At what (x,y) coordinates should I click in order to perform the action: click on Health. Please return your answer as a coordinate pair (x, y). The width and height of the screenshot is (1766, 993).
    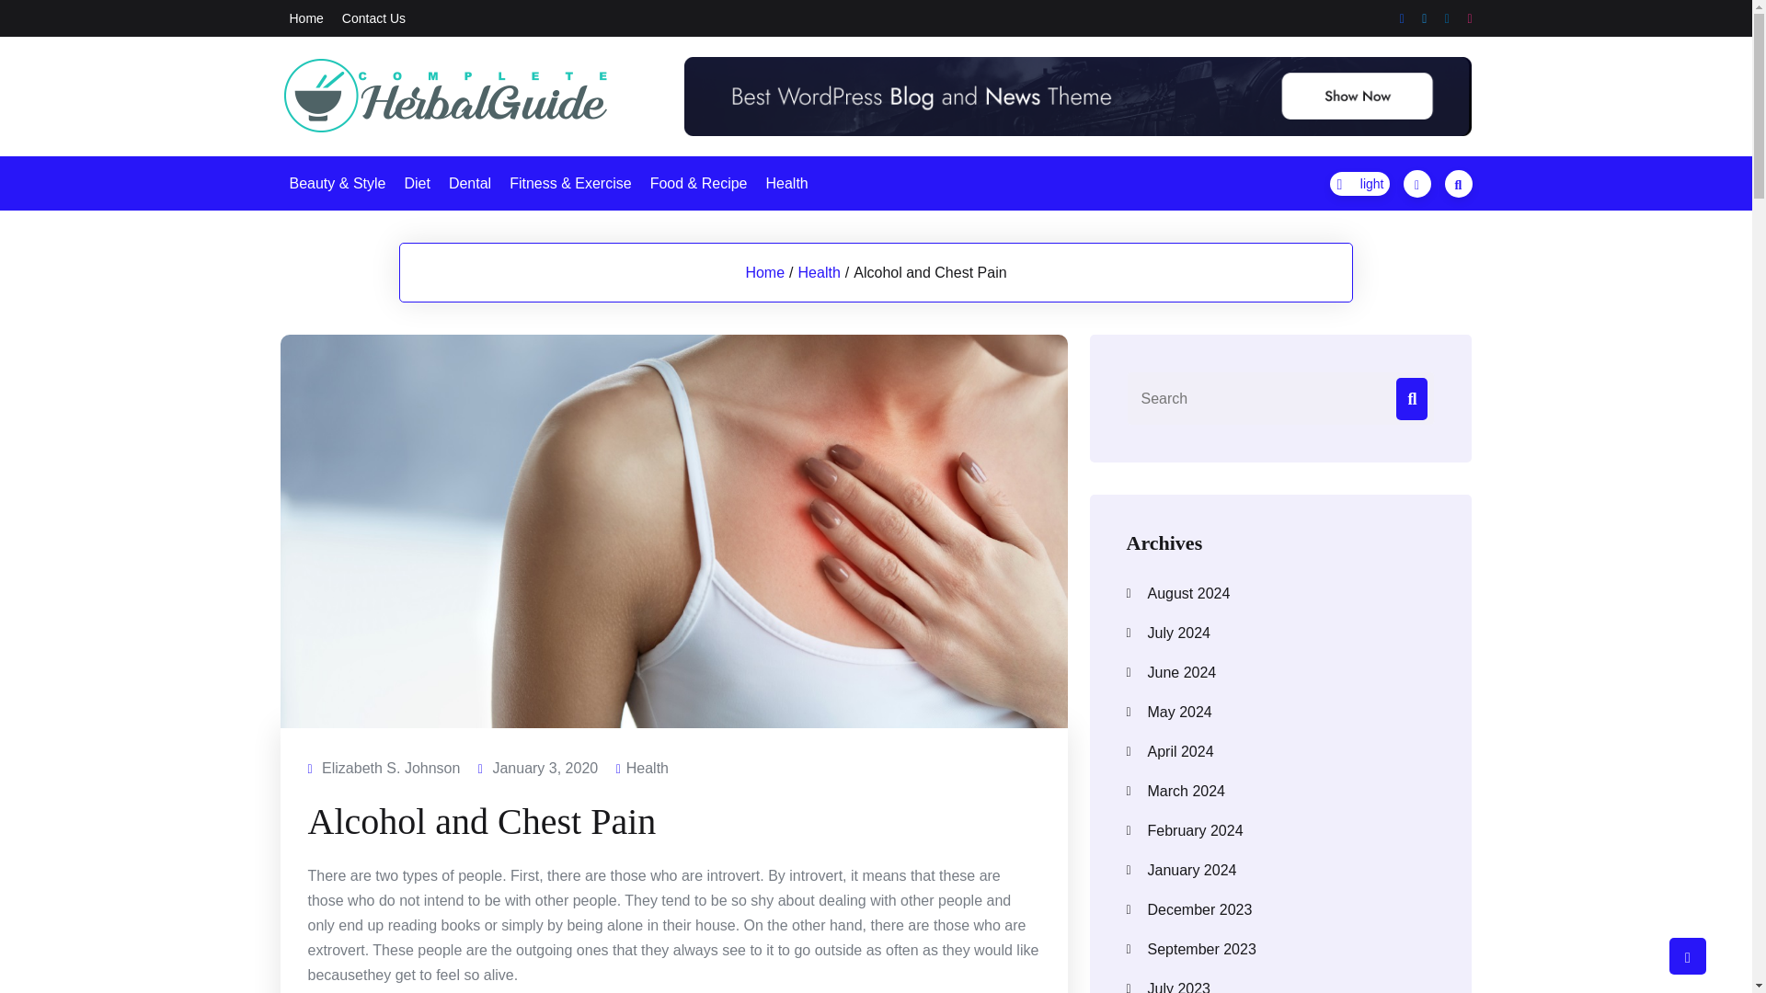
    Looking at the image, I should click on (819, 272).